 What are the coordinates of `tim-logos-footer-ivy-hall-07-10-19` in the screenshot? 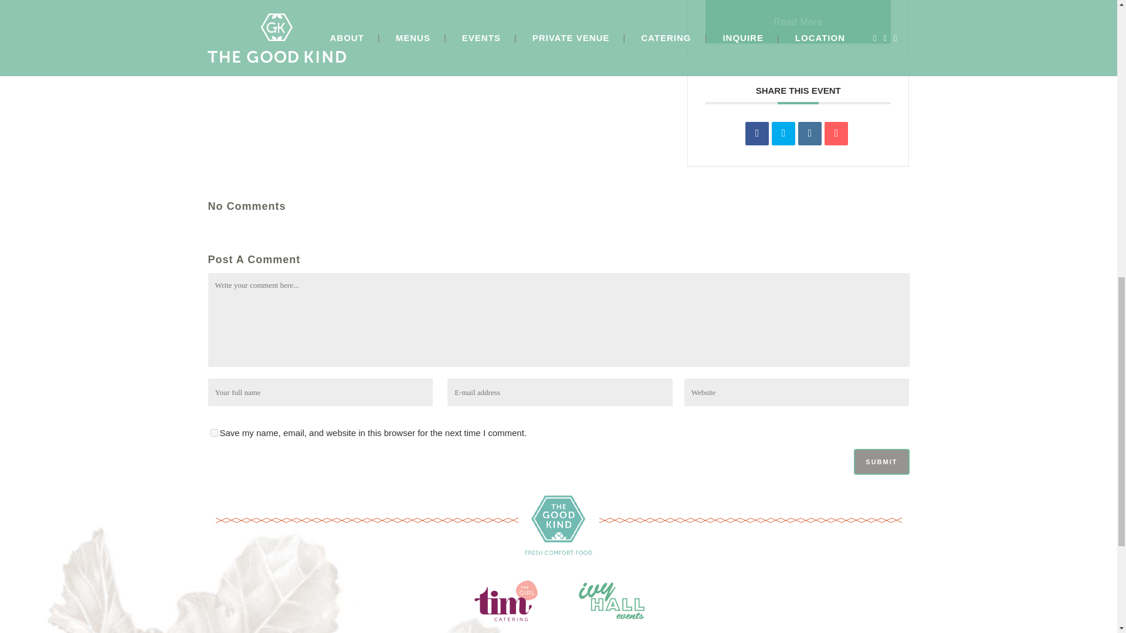 It's located at (611, 595).